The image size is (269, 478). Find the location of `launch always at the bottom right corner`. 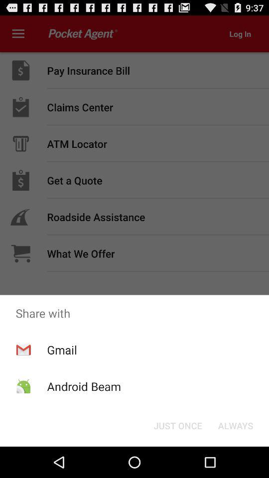

launch always at the bottom right corner is located at coordinates (235, 425).